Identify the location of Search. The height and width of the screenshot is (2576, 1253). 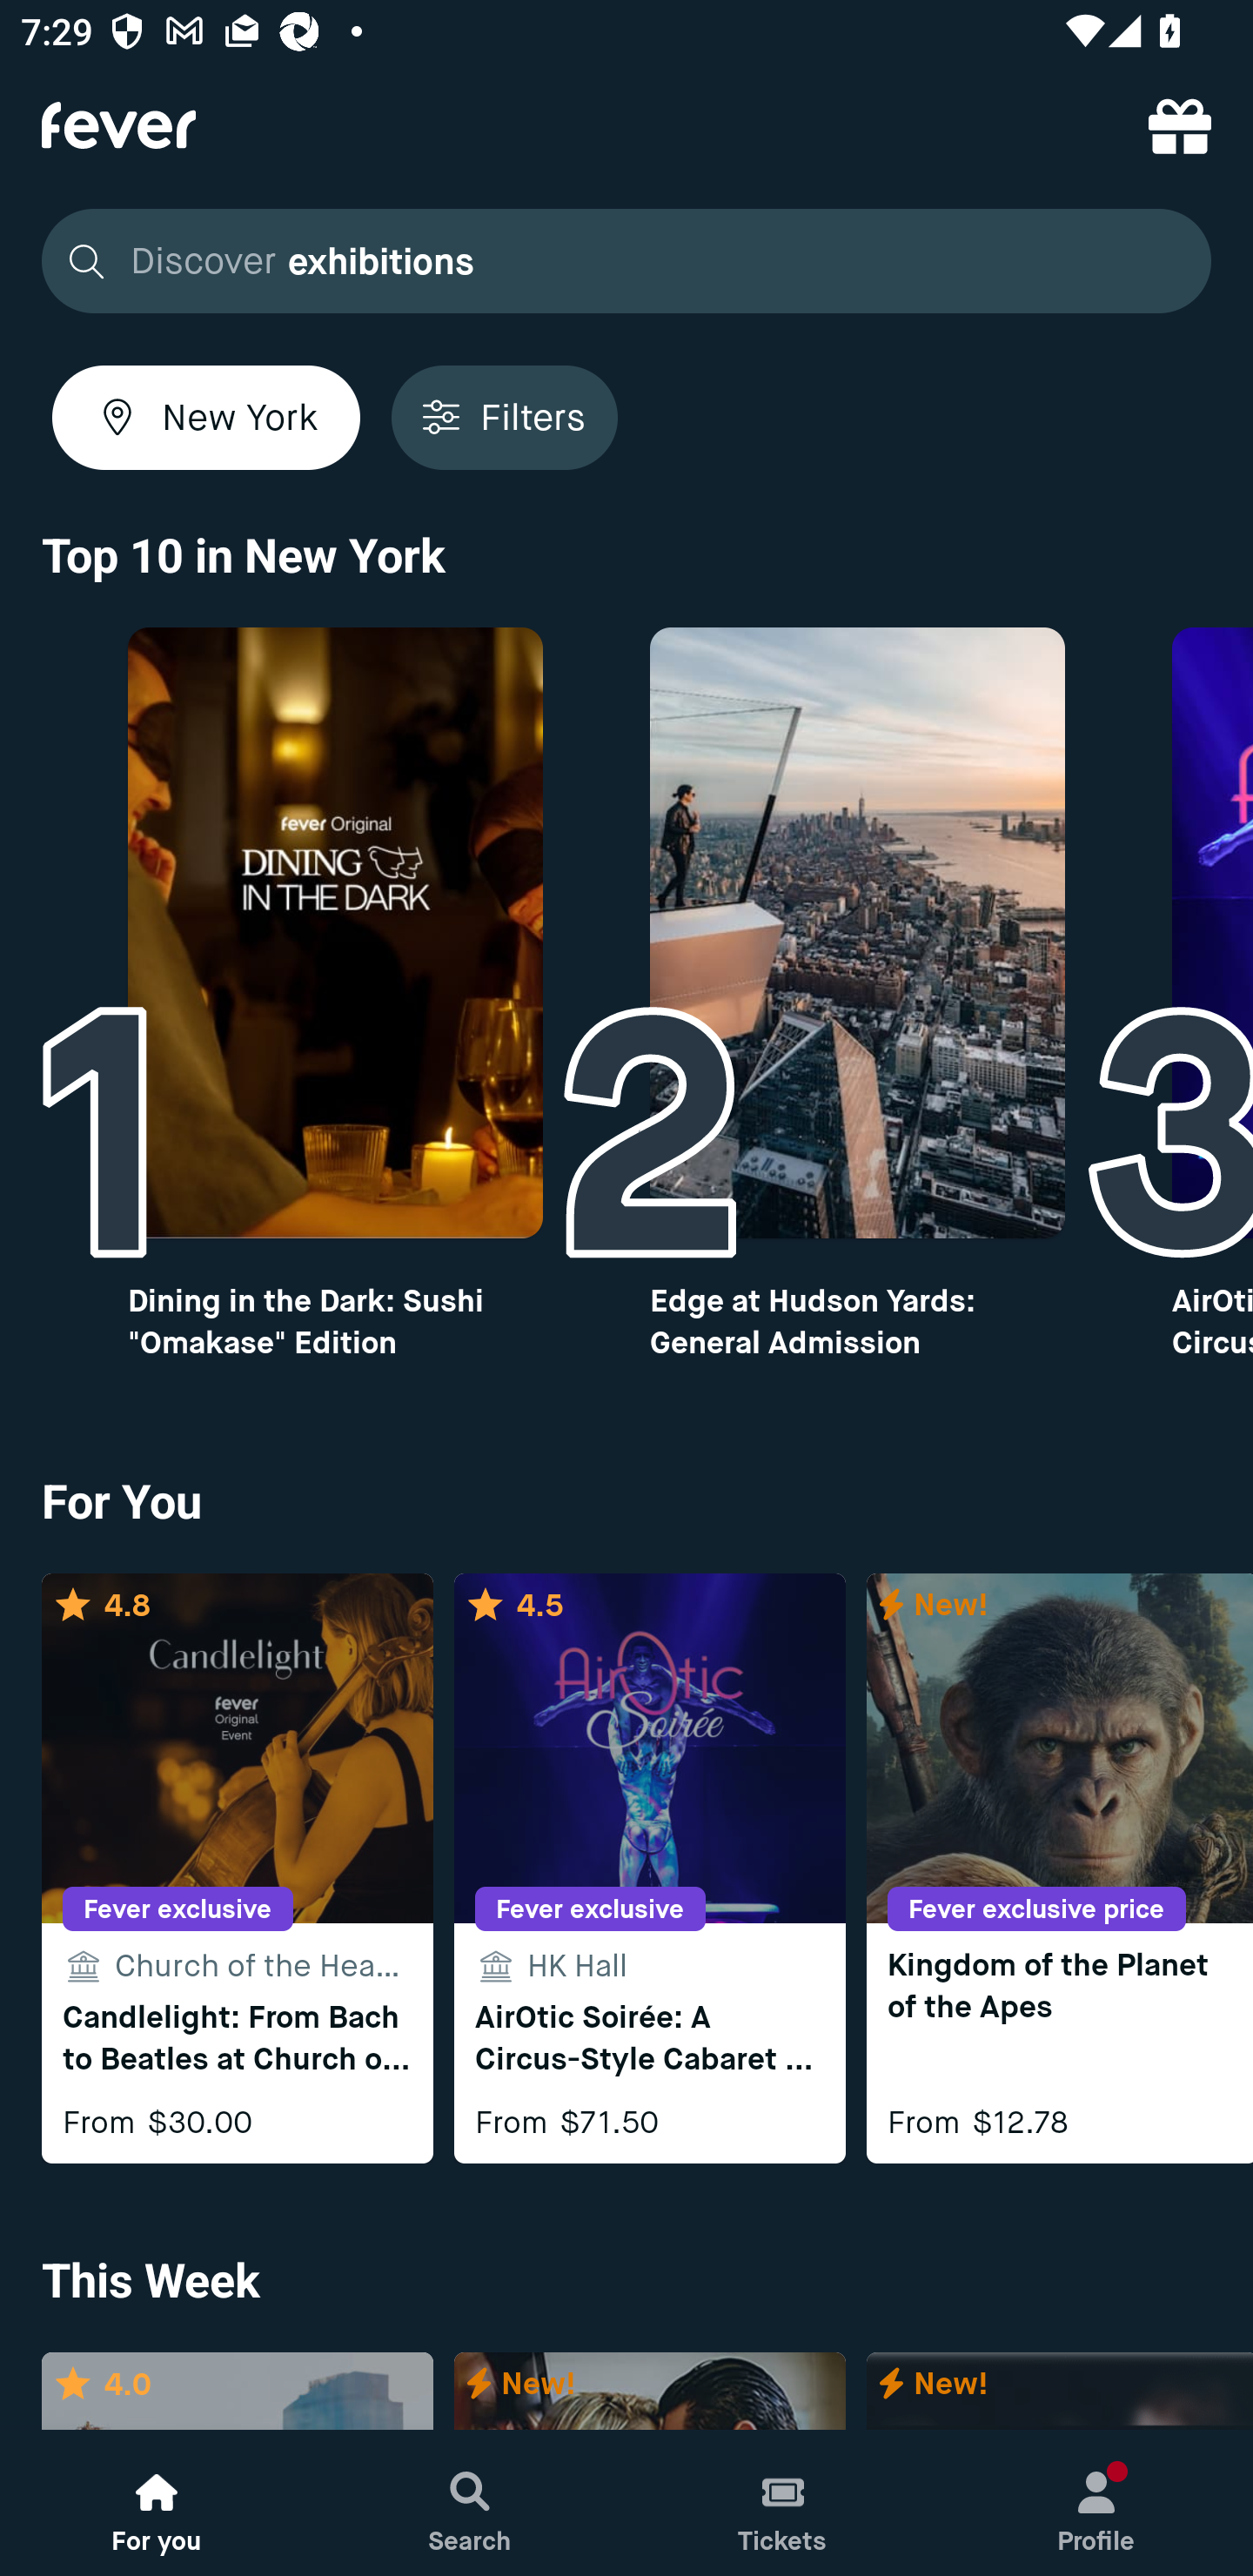
(470, 2503).